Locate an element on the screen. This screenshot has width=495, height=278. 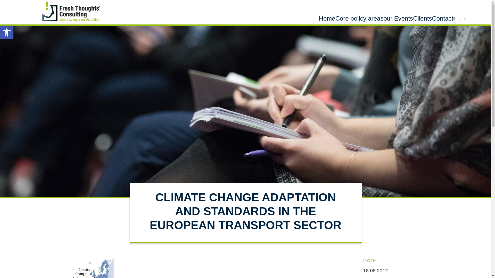
Home is located at coordinates (7, 32).